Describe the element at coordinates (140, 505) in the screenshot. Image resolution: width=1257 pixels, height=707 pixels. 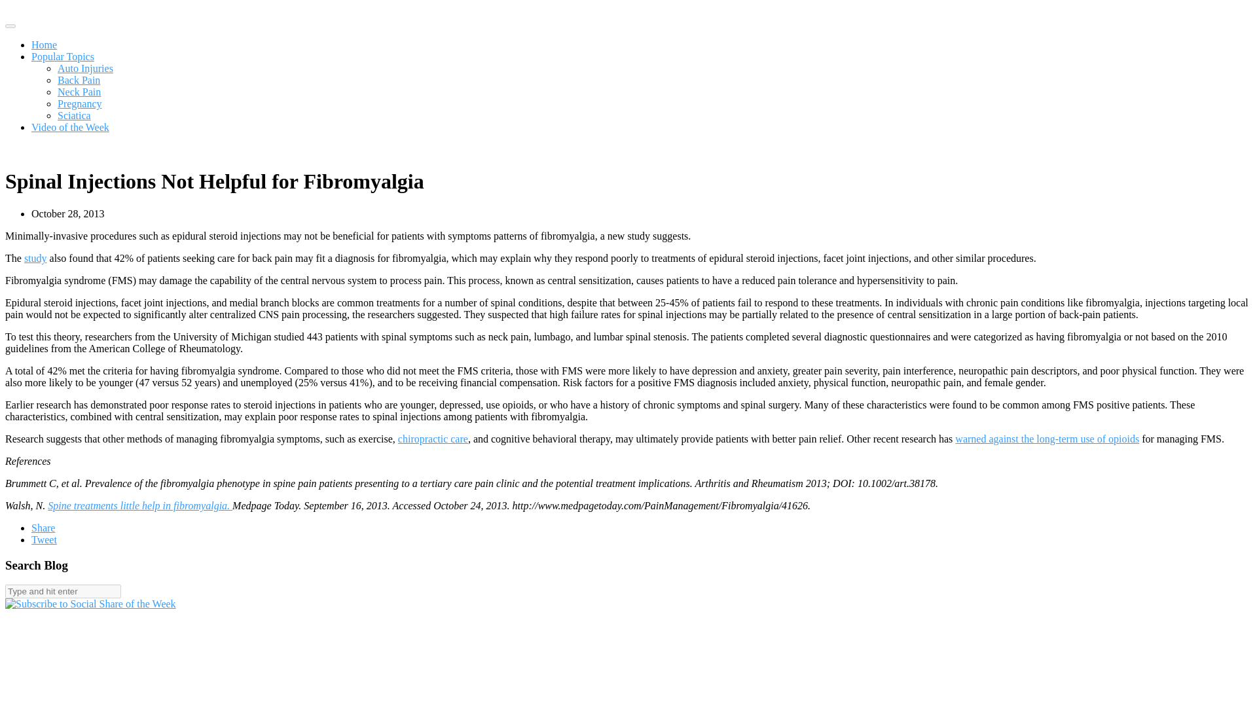
I see `Spine treatments little help in fibromyalgia.` at that location.